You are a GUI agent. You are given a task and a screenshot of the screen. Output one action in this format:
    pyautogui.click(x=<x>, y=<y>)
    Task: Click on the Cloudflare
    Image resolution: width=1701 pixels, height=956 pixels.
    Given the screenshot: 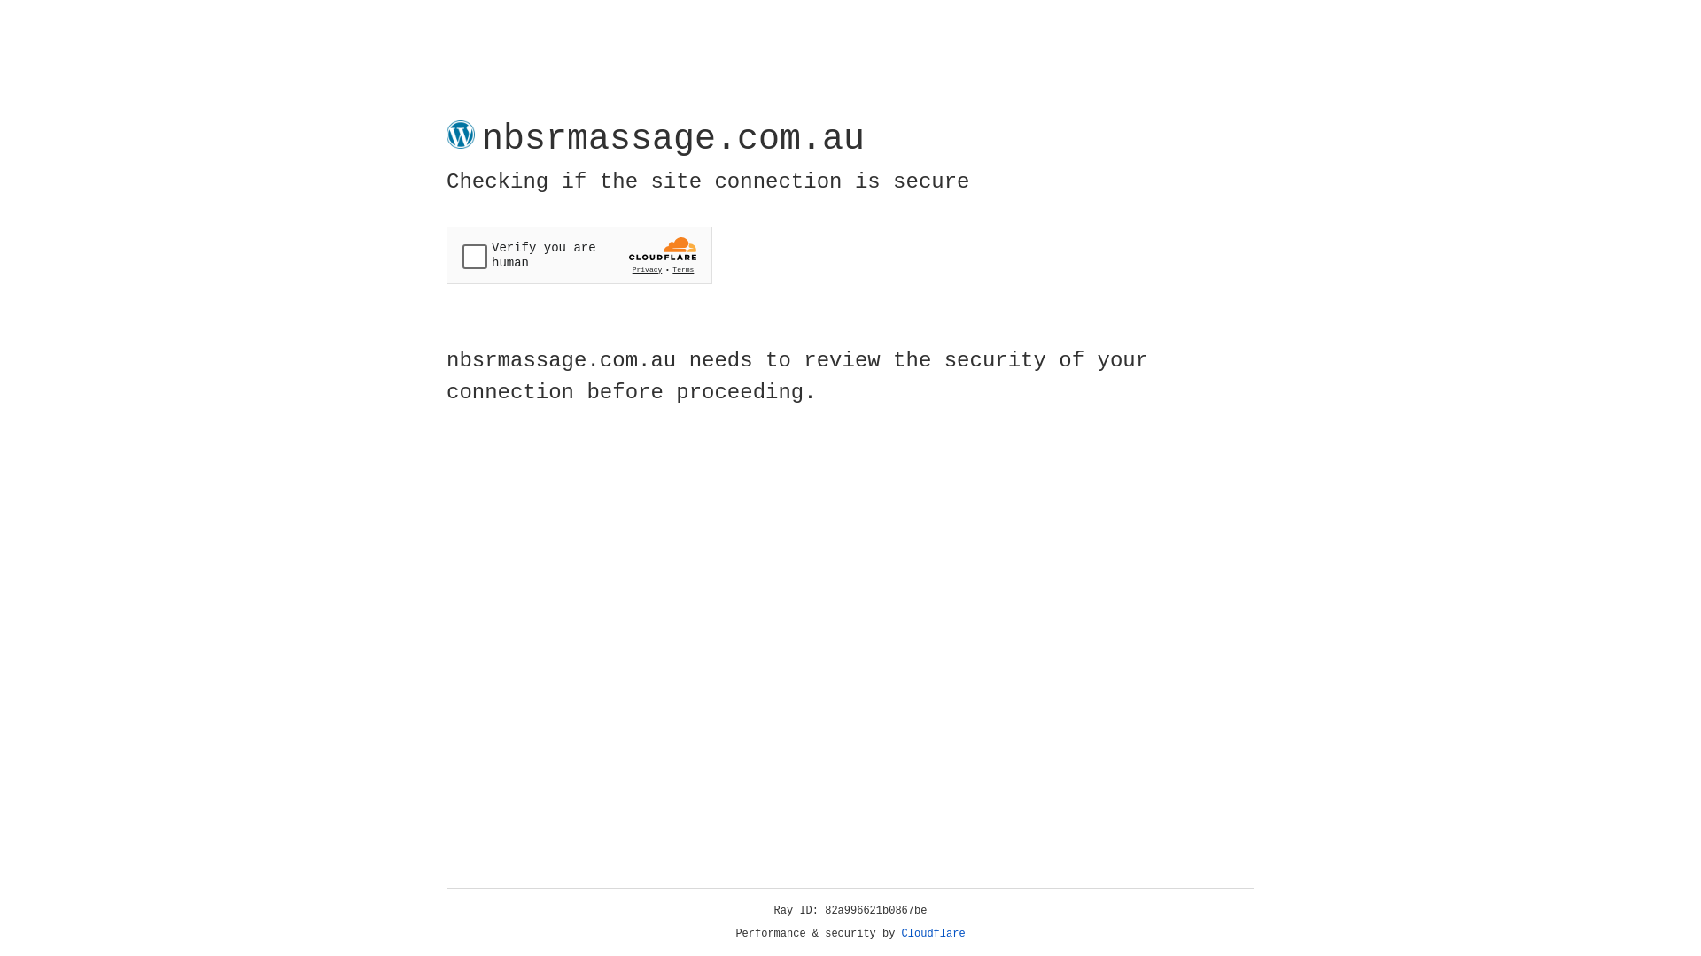 What is the action you would take?
    pyautogui.click(x=934, y=934)
    